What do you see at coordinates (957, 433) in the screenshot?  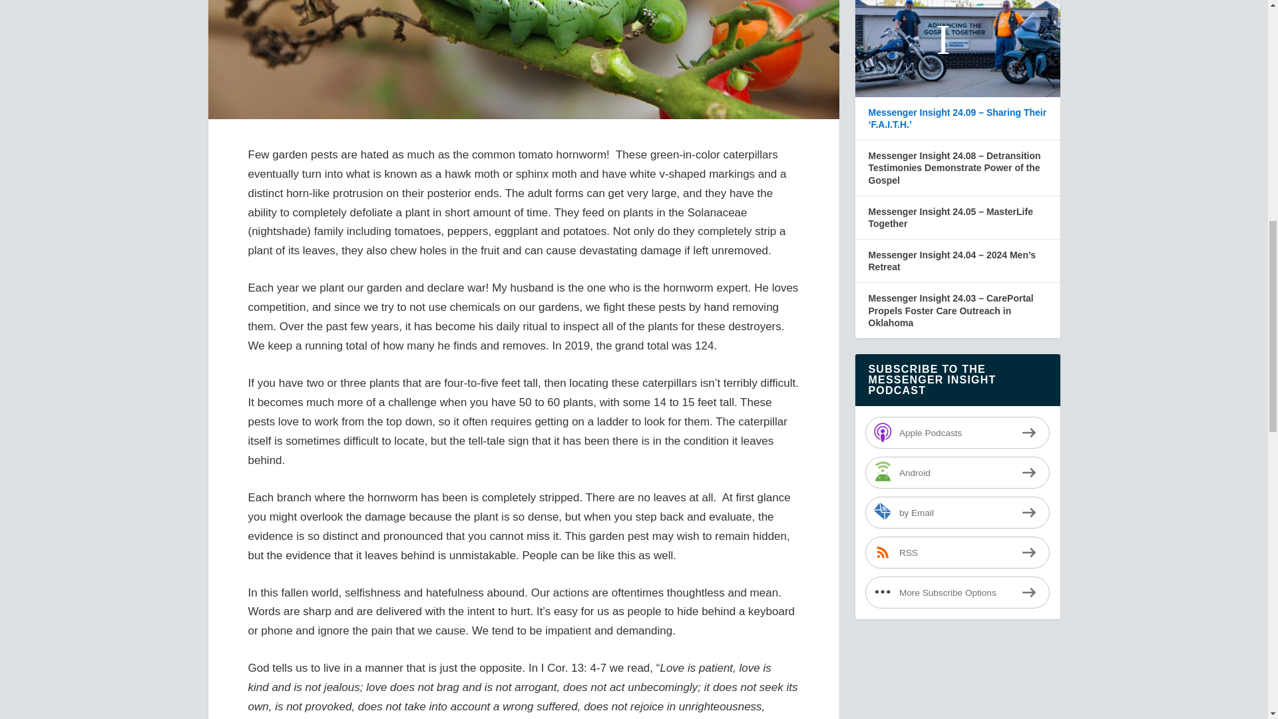 I see `Subscribe on Apple Podcasts` at bounding box center [957, 433].